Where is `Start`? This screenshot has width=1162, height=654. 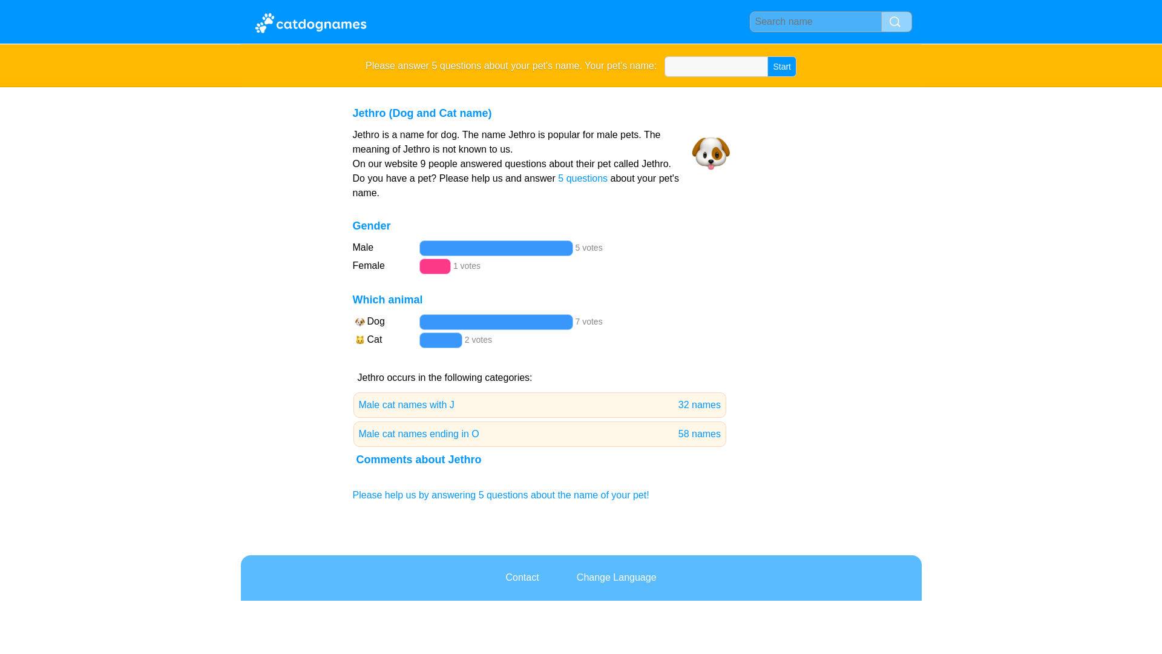 Start is located at coordinates (540, 434).